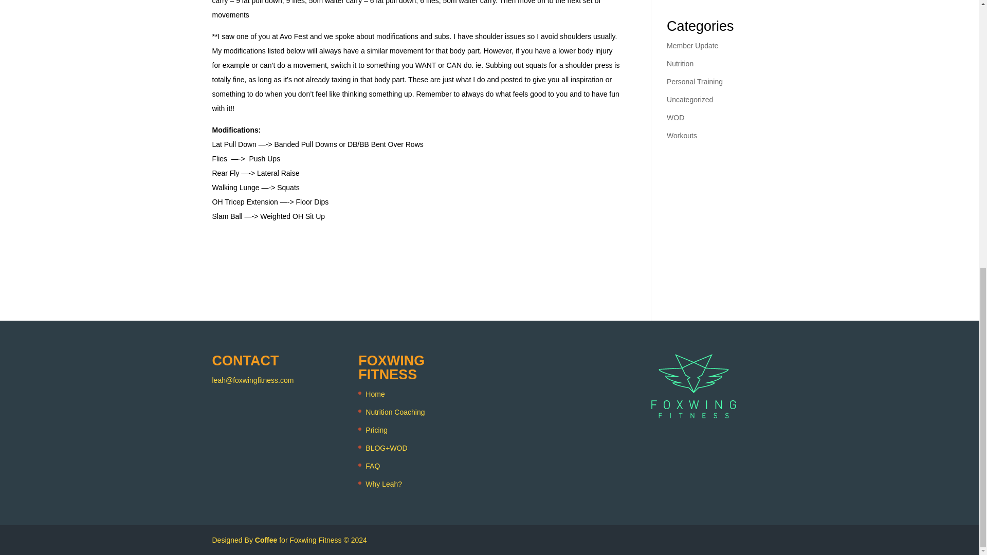 The width and height of the screenshot is (987, 555). Describe the element at coordinates (675, 117) in the screenshot. I see `WOD` at that location.